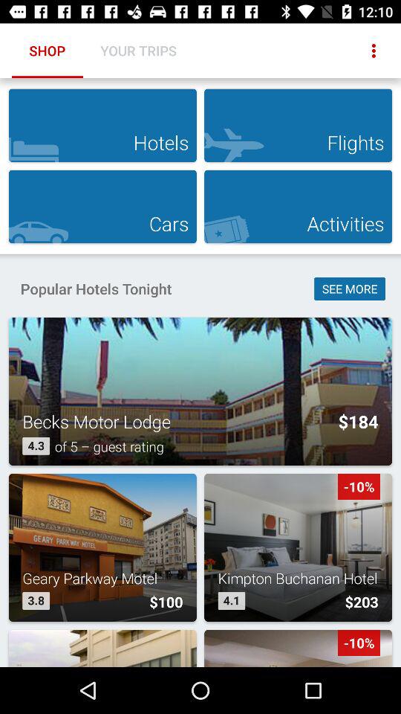 Image resolution: width=401 pixels, height=714 pixels. Describe the element at coordinates (374, 51) in the screenshot. I see `open item to the right of the your trips icon` at that location.